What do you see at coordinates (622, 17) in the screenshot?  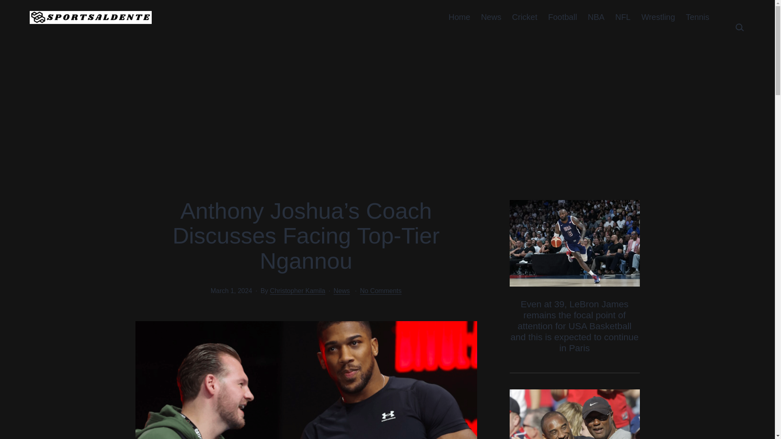 I see `NFL` at bounding box center [622, 17].